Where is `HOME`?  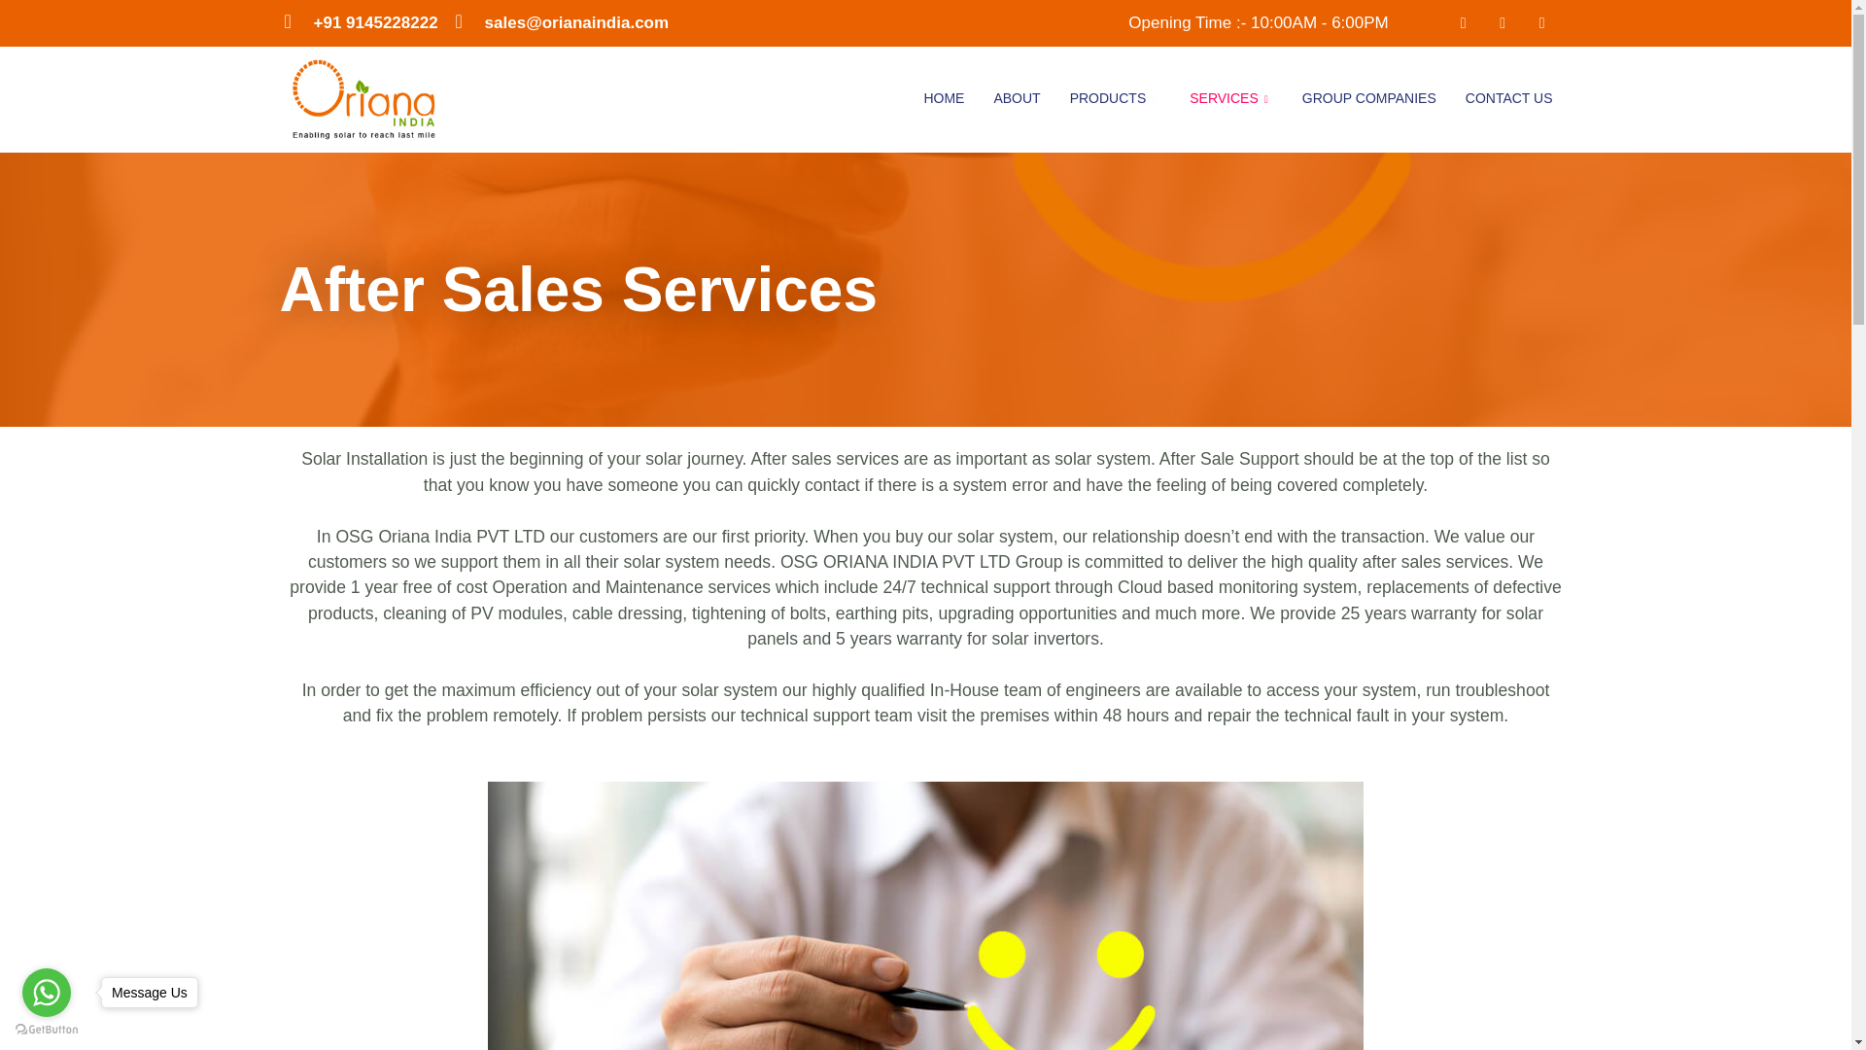 HOME is located at coordinates (943, 99).